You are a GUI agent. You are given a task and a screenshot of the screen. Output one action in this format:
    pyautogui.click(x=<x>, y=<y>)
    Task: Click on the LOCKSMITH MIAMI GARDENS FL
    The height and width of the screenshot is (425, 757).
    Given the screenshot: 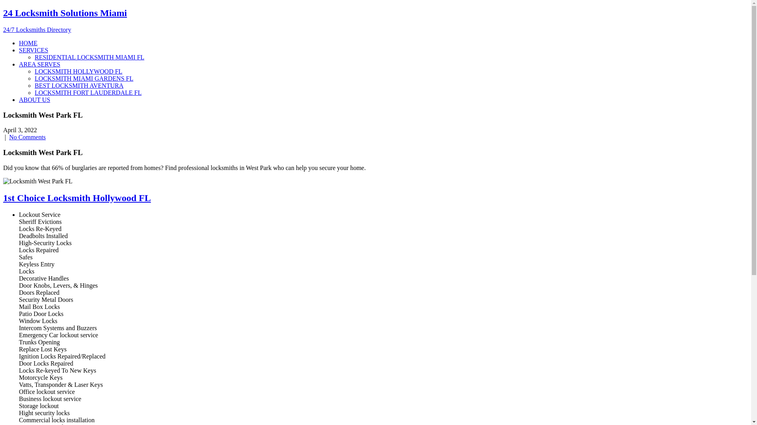 What is the action you would take?
    pyautogui.click(x=84, y=79)
    